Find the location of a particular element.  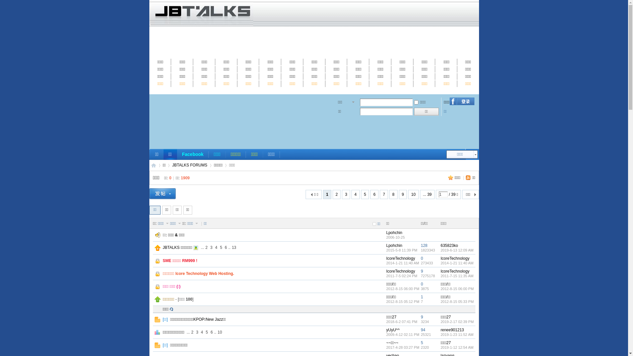

yUyU^^ is located at coordinates (393, 330).